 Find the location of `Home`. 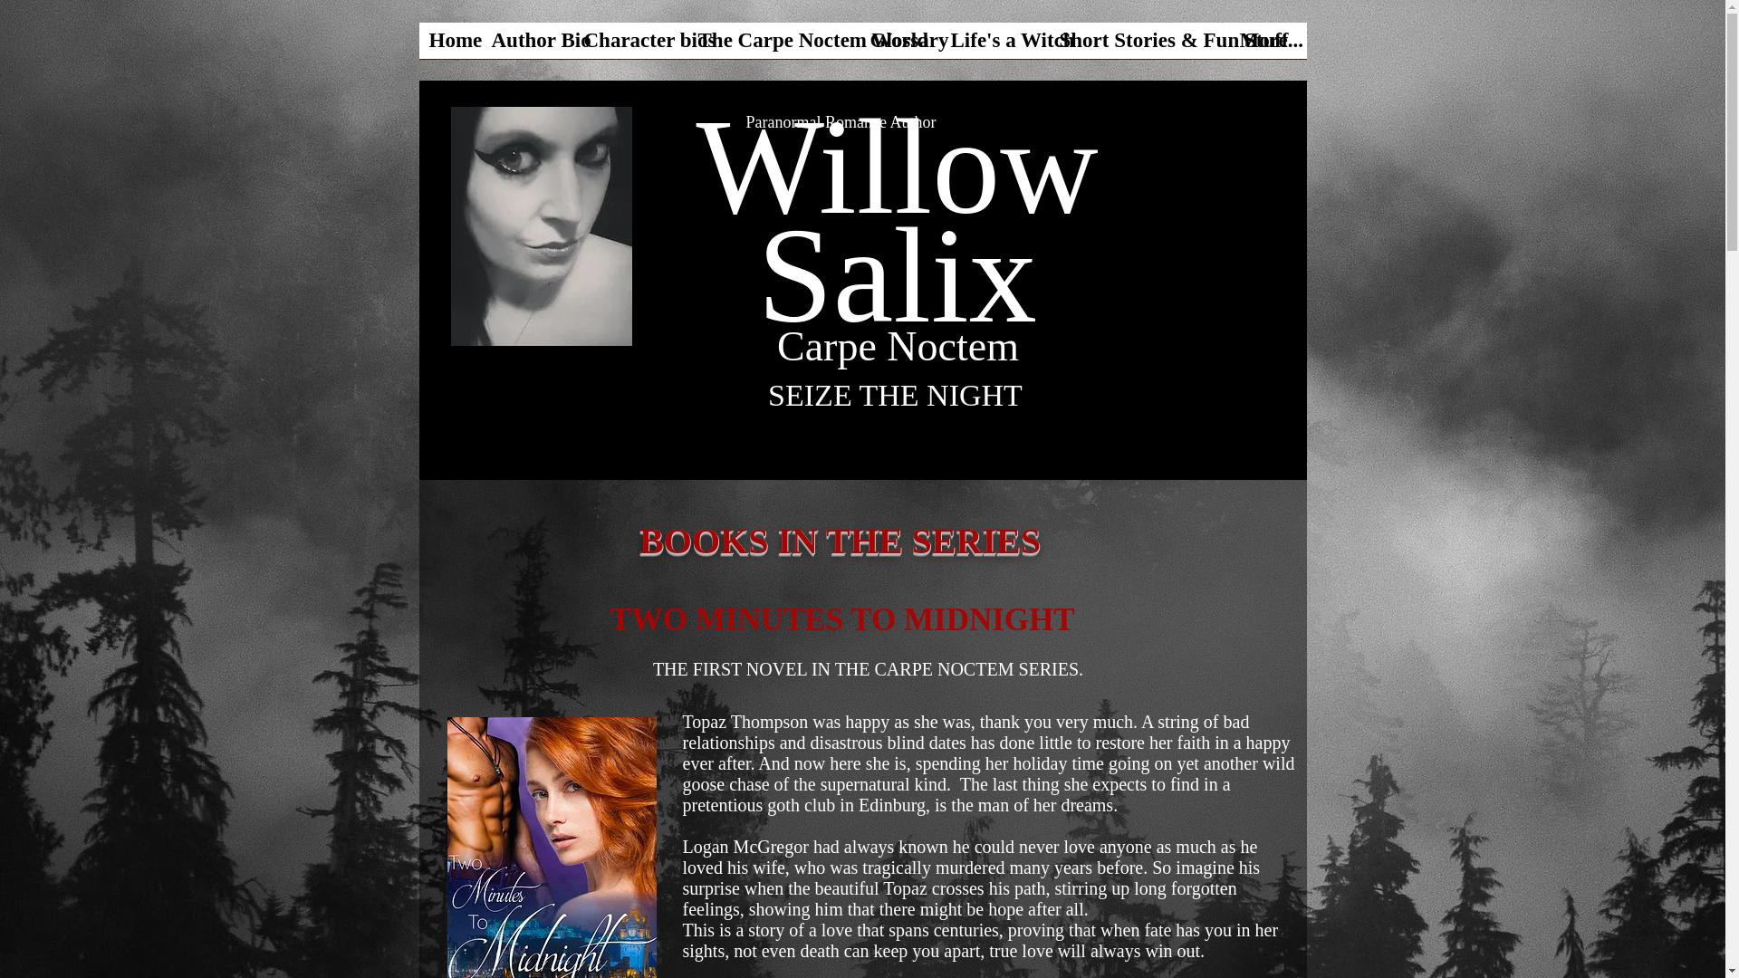

Home is located at coordinates (449, 45).